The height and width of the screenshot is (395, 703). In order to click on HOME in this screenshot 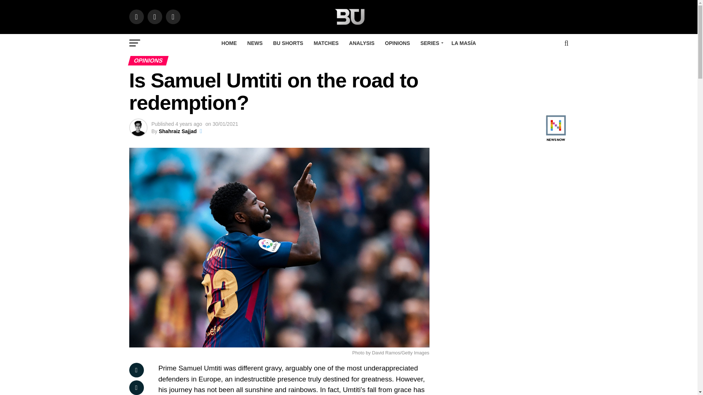, I will do `click(229, 43)`.